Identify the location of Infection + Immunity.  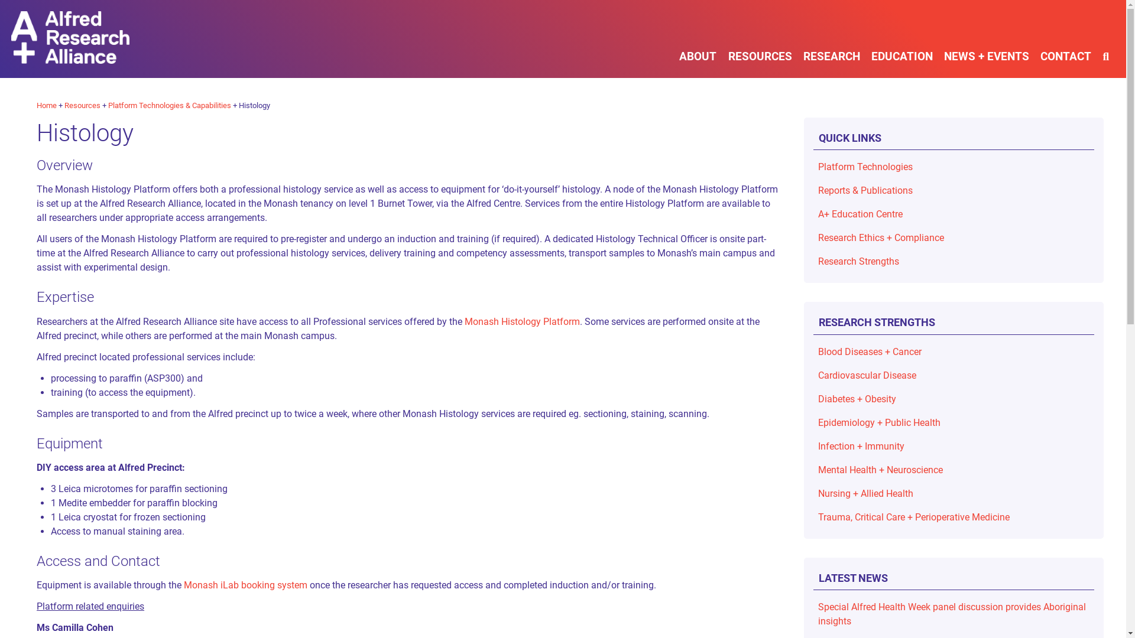
(954, 447).